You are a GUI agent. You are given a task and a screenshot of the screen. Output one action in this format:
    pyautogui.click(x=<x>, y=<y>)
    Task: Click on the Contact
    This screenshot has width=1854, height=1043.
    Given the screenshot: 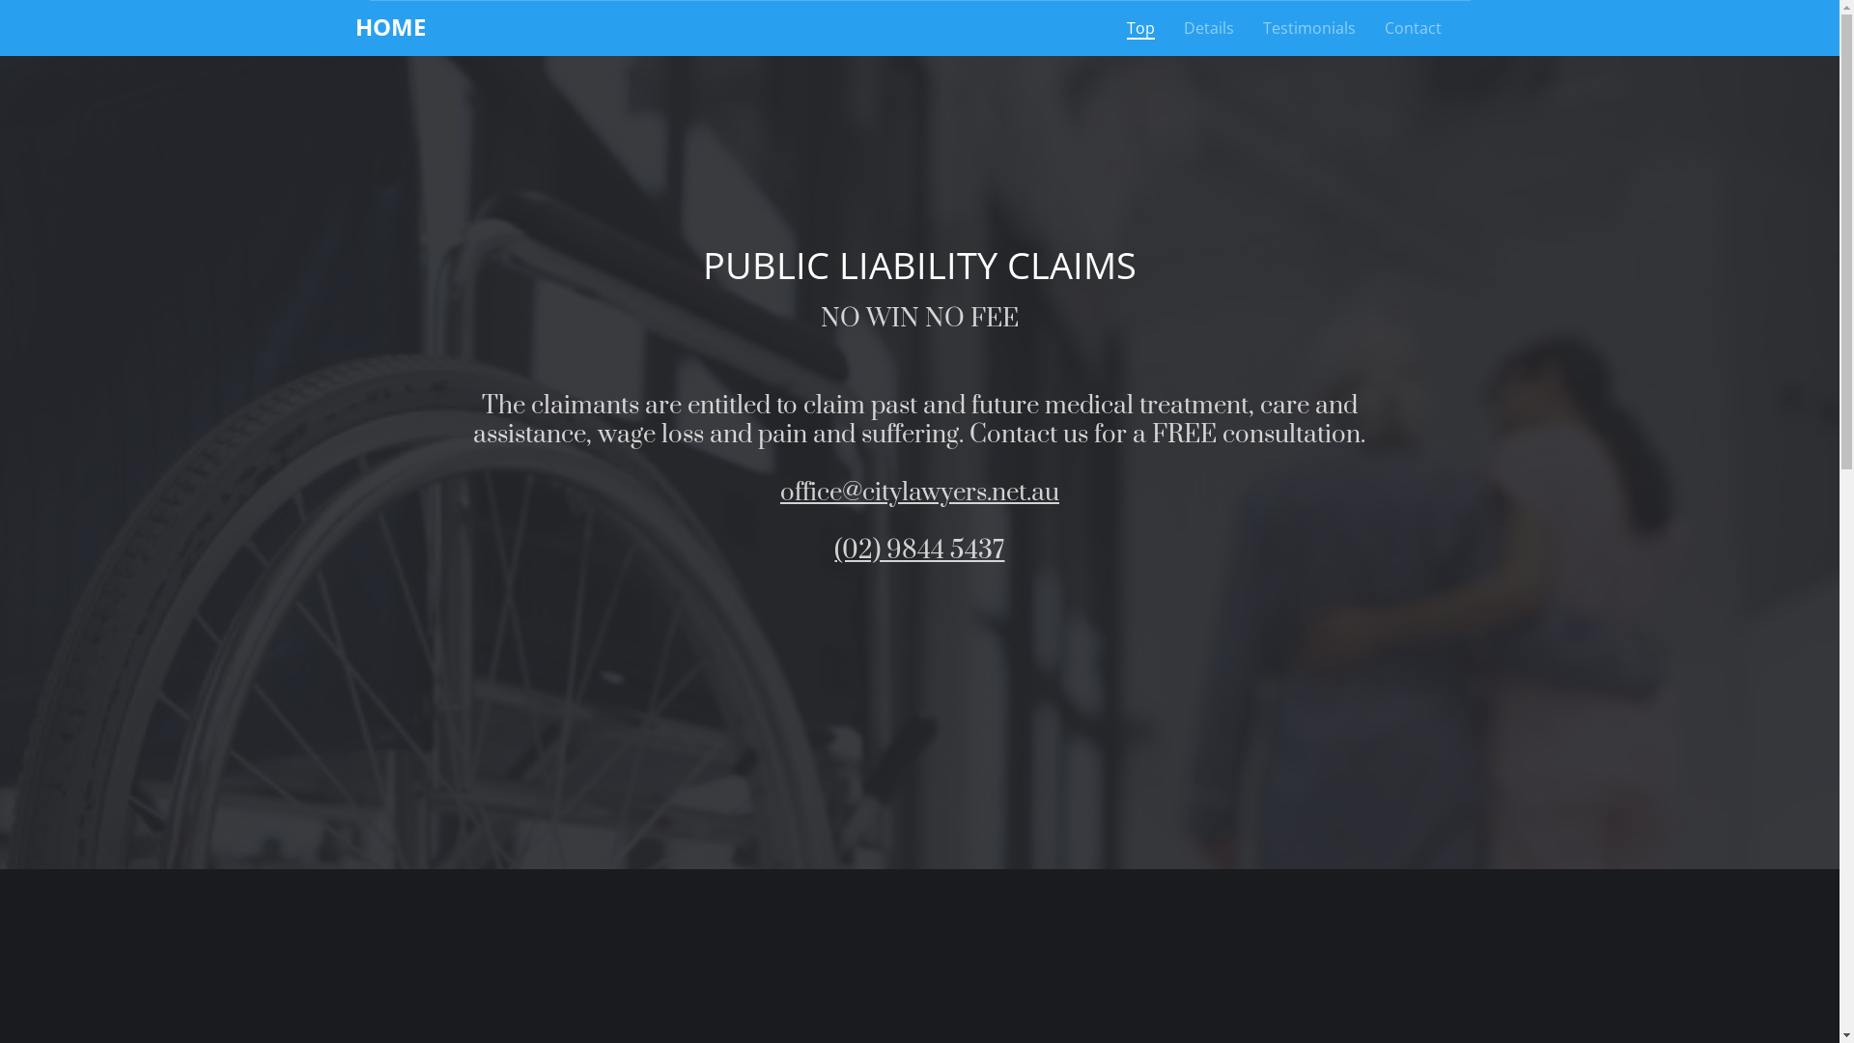 What is the action you would take?
    pyautogui.click(x=1412, y=29)
    